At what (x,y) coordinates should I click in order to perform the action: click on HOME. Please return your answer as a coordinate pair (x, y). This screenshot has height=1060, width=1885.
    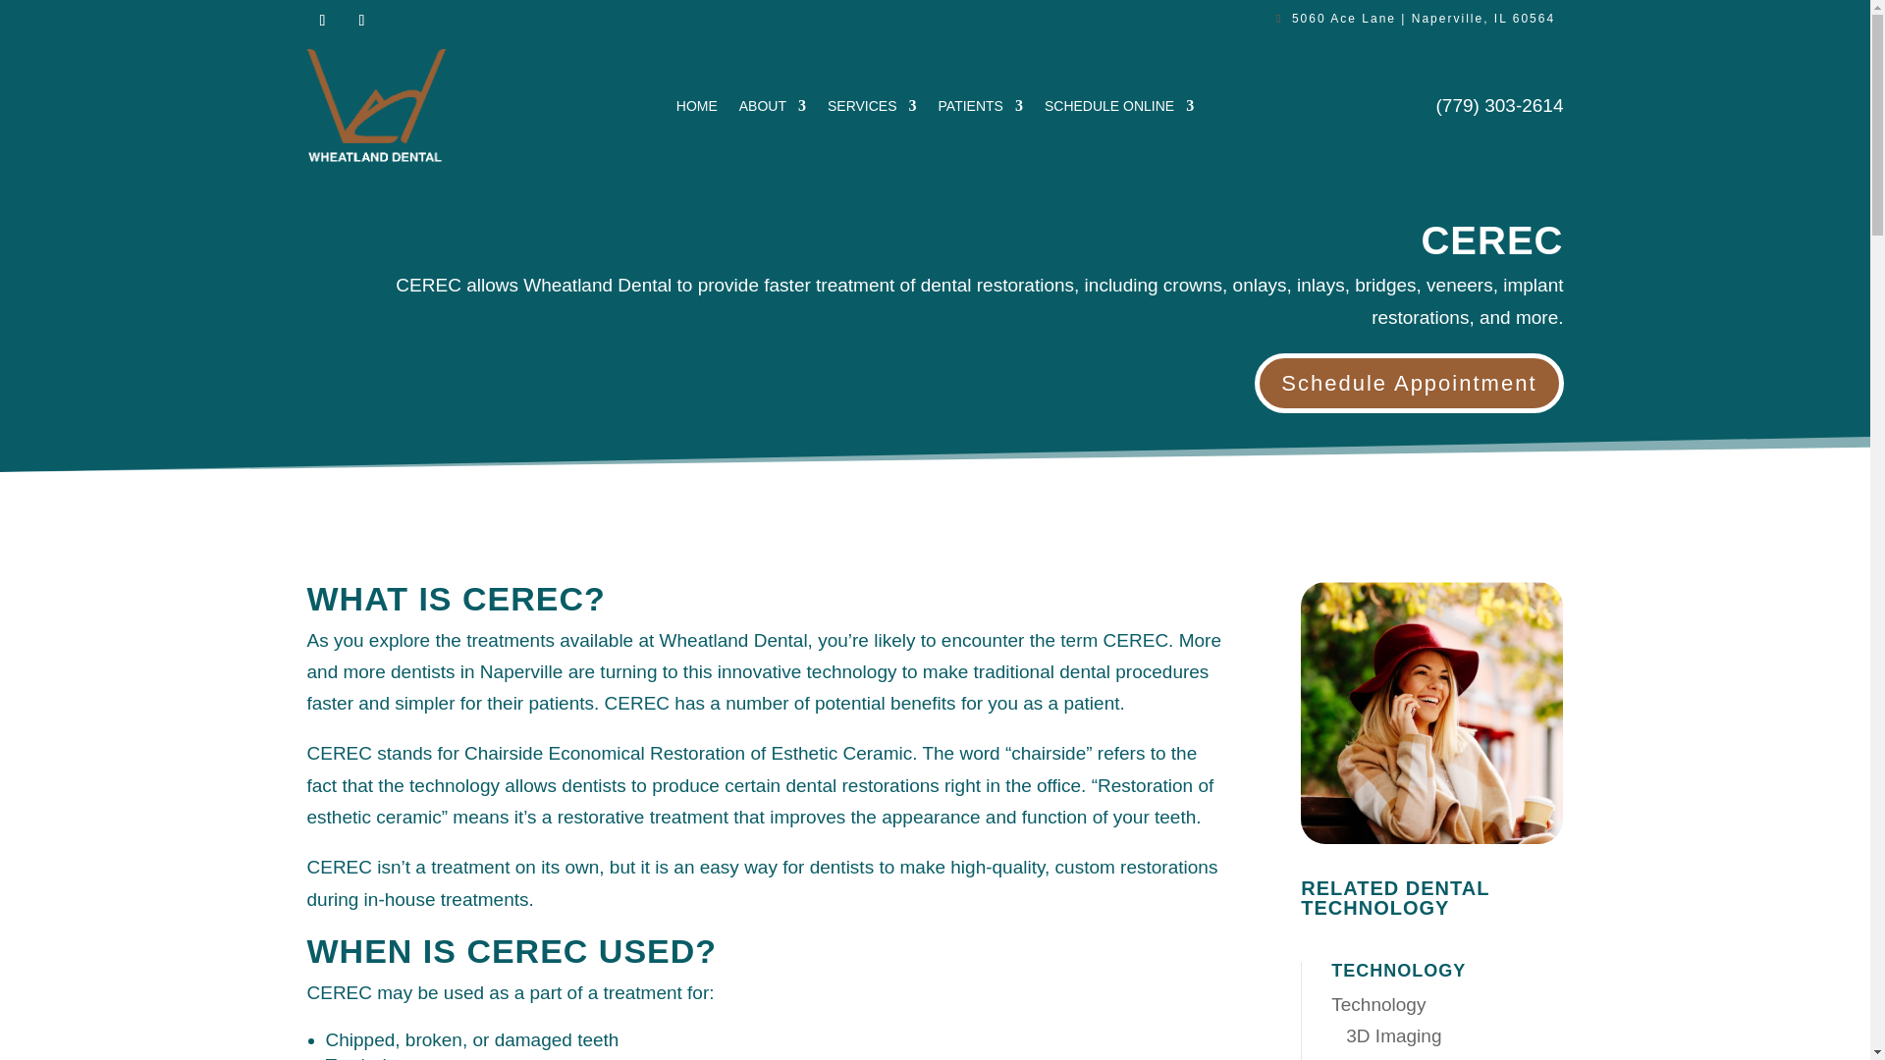
    Looking at the image, I should click on (697, 110).